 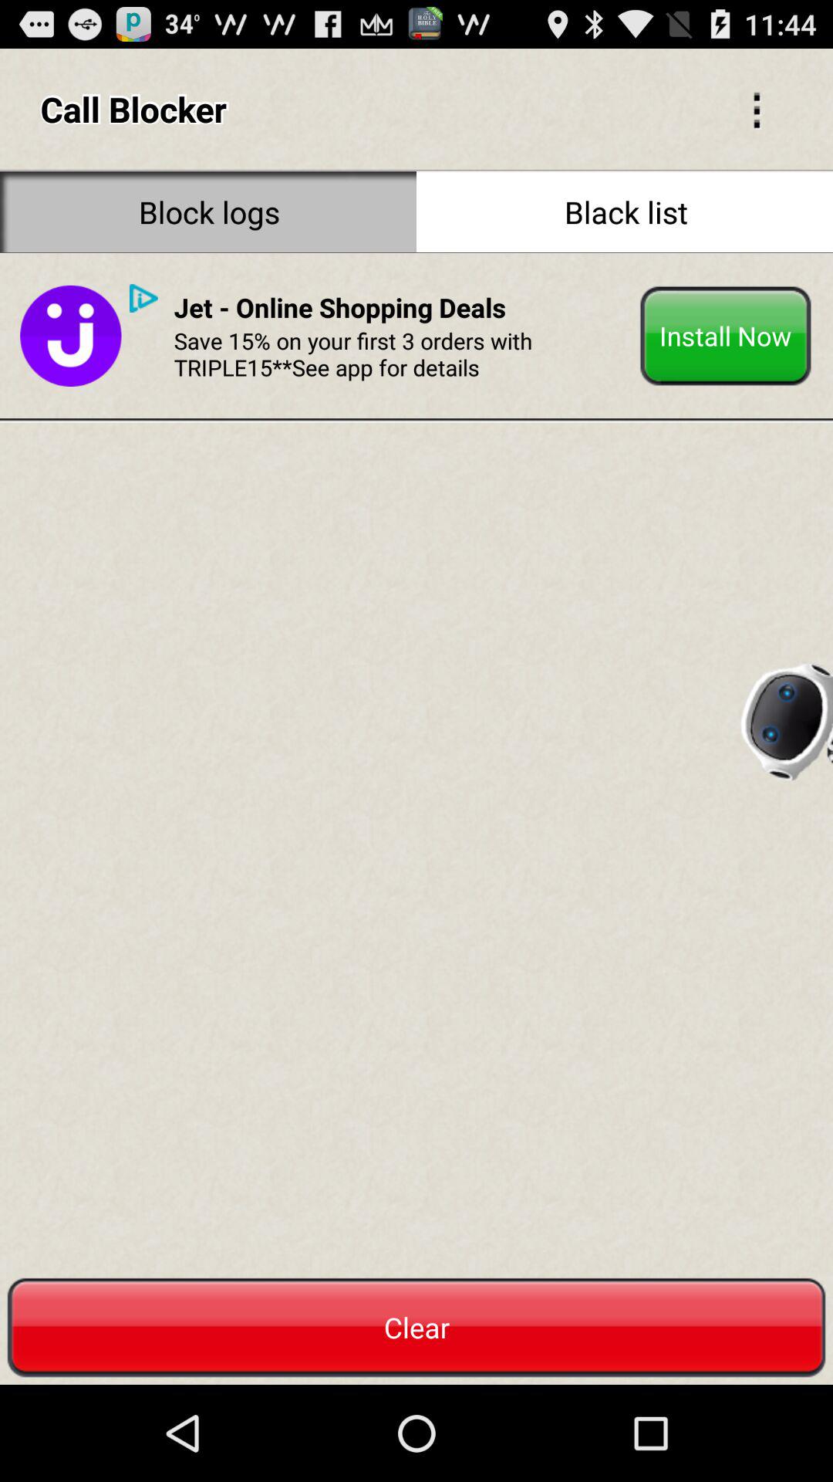 I want to click on press icon above save 15 on icon, so click(x=339, y=307).